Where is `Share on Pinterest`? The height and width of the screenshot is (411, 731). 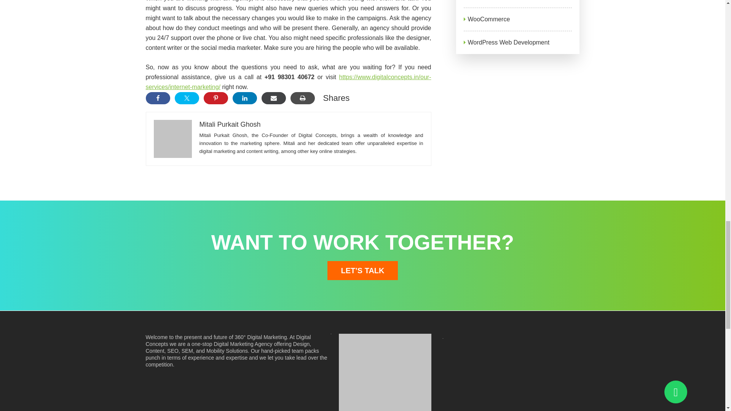 Share on Pinterest is located at coordinates (215, 98).